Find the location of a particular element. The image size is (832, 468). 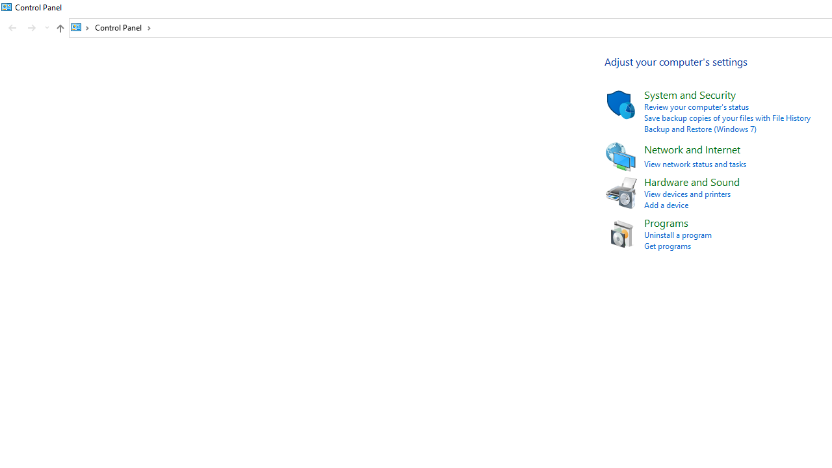

View network status and tasks is located at coordinates (695, 164).